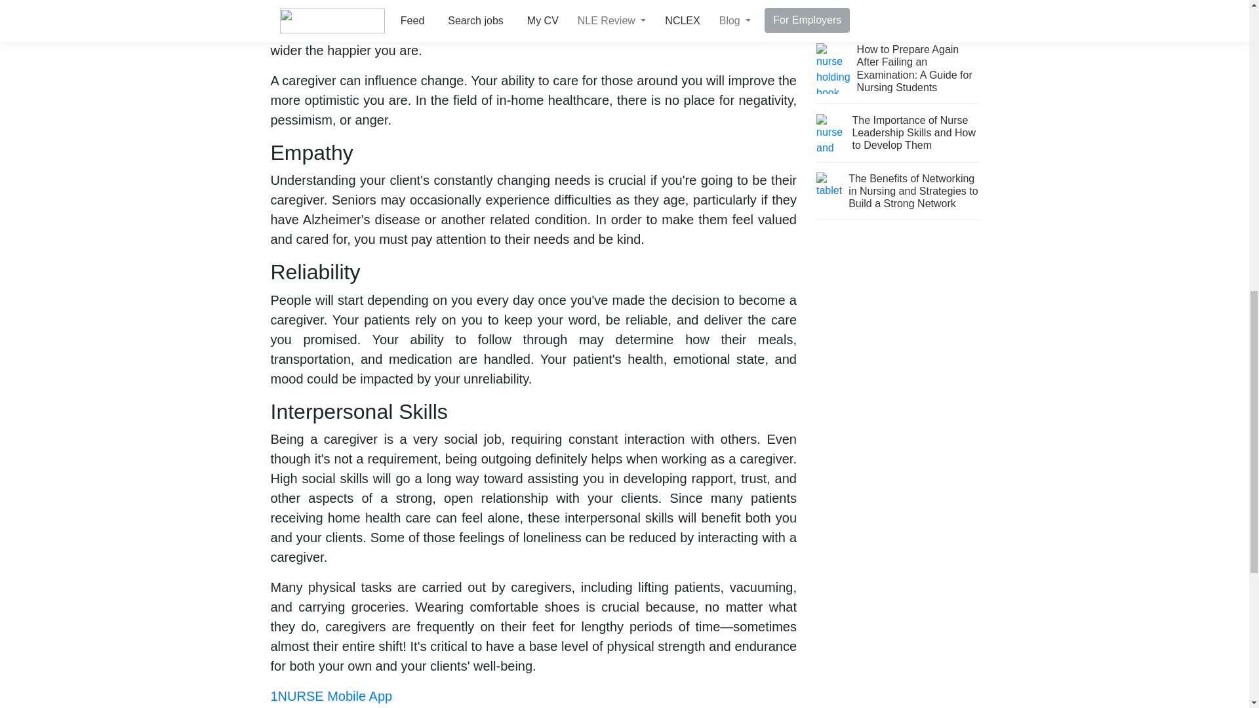 The height and width of the screenshot is (708, 1259). What do you see at coordinates (330, 696) in the screenshot?
I see `1NURSE Mobile App` at bounding box center [330, 696].